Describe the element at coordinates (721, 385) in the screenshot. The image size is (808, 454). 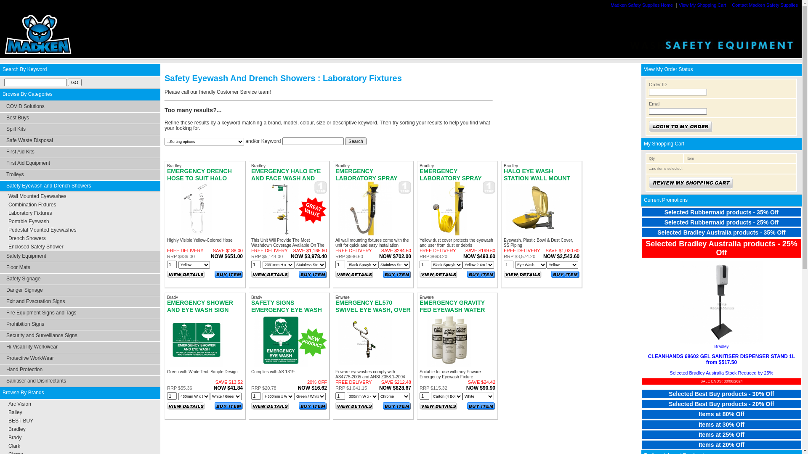
I see `Selected Best Buy products - 30% Off` at that location.